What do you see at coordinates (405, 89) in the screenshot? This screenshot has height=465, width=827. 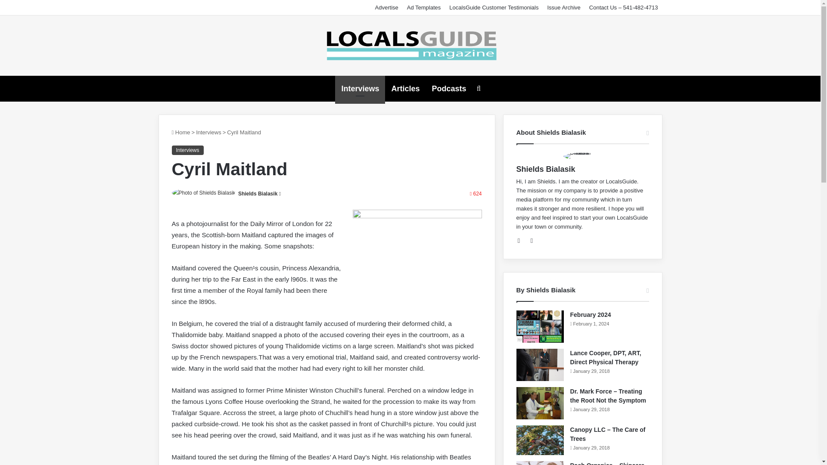 I see `Articles` at bounding box center [405, 89].